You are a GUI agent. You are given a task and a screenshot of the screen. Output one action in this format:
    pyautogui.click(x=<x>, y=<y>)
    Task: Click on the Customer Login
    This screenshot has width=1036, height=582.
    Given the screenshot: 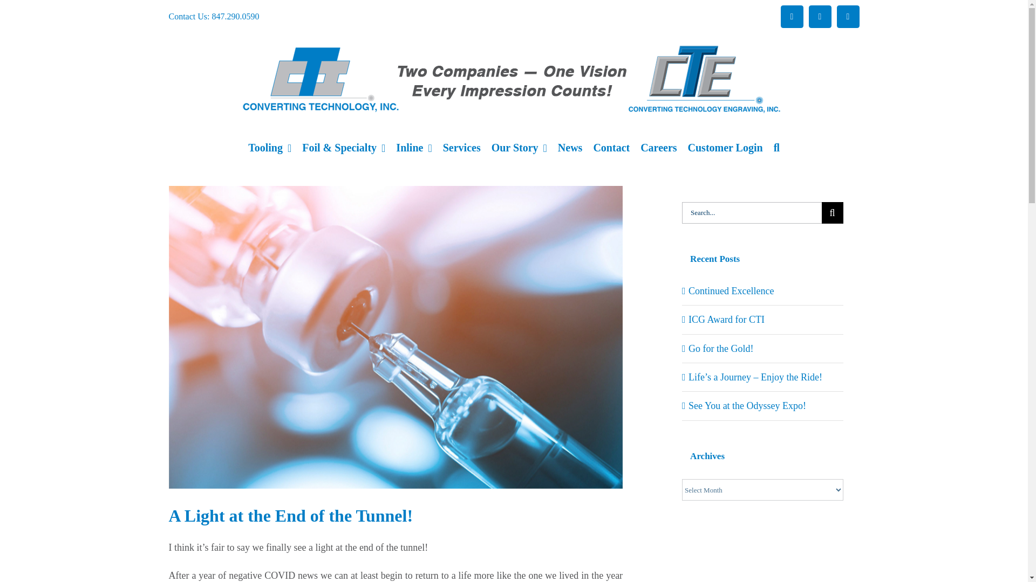 What is the action you would take?
    pyautogui.click(x=725, y=148)
    